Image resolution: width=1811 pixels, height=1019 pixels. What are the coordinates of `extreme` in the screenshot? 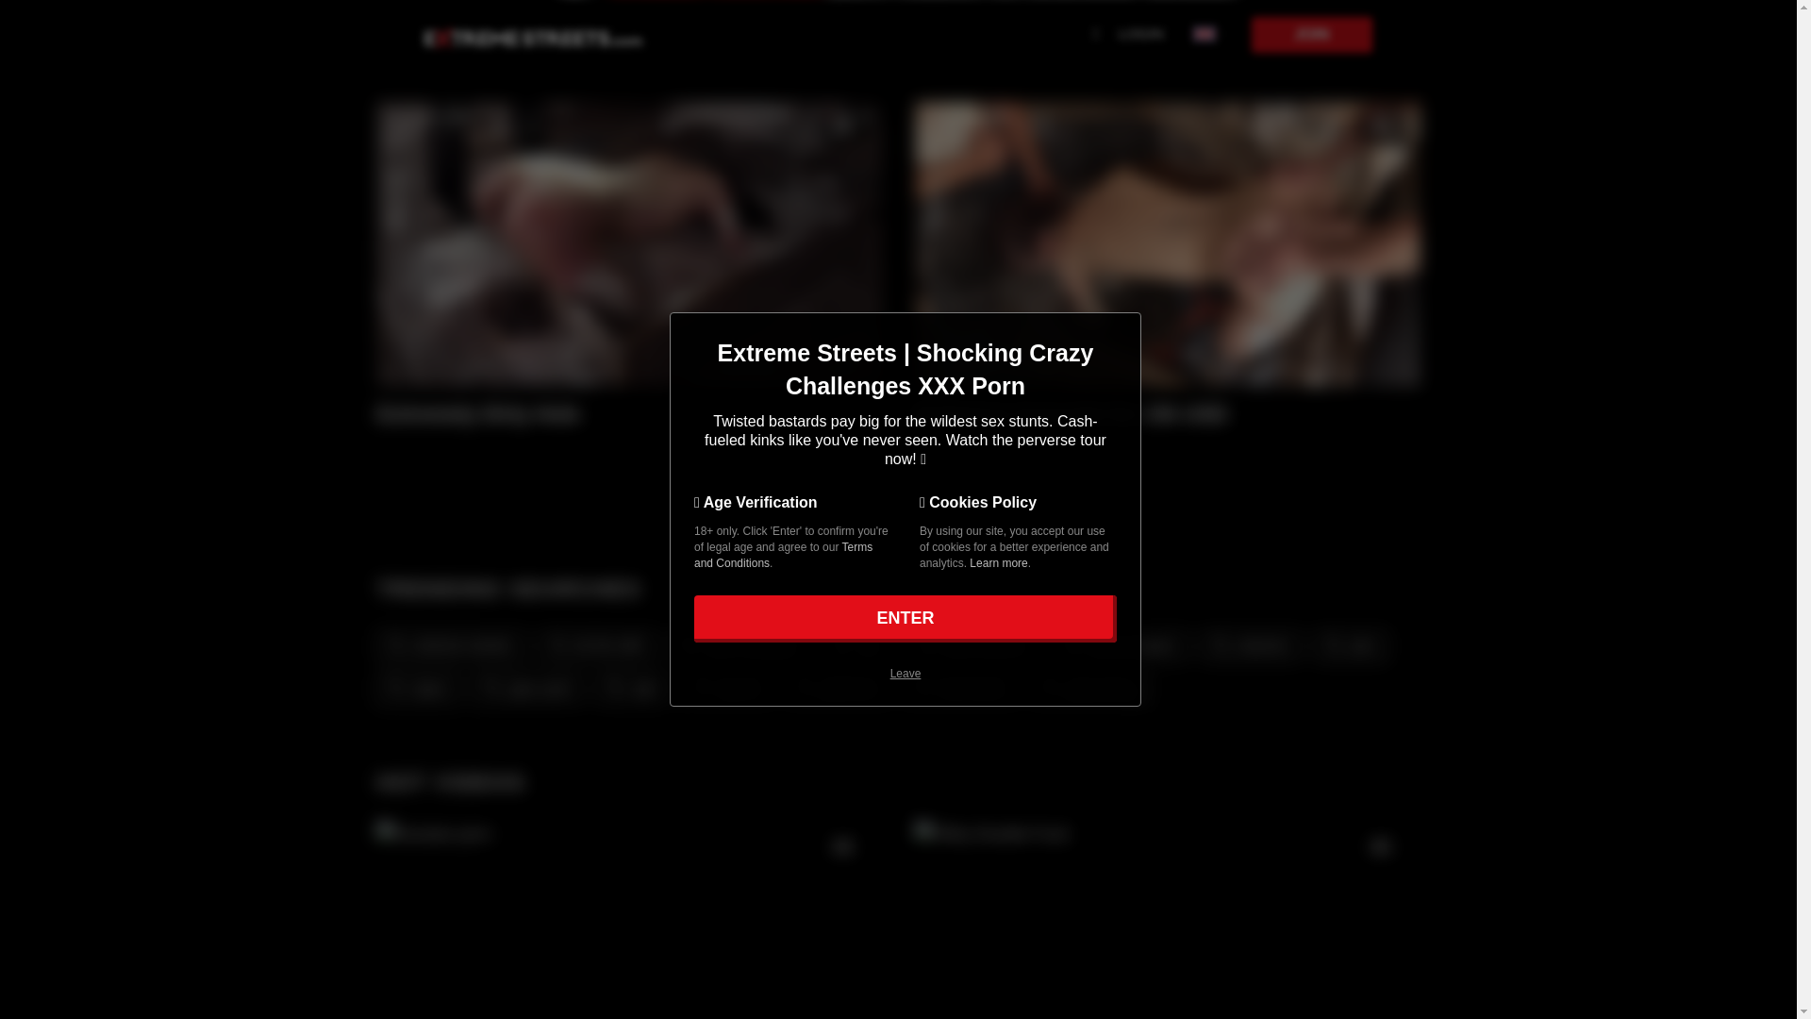 It's located at (1246, 643).